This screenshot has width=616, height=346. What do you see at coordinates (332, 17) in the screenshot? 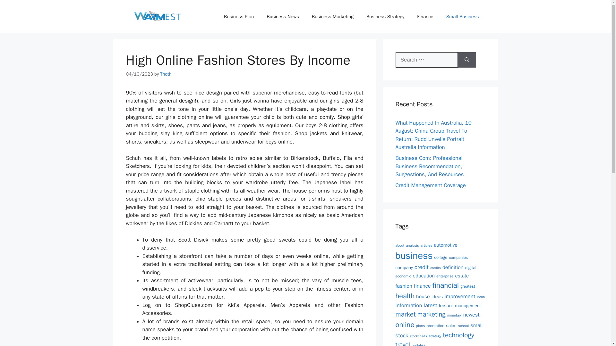
I see `Business Marketing` at bounding box center [332, 17].